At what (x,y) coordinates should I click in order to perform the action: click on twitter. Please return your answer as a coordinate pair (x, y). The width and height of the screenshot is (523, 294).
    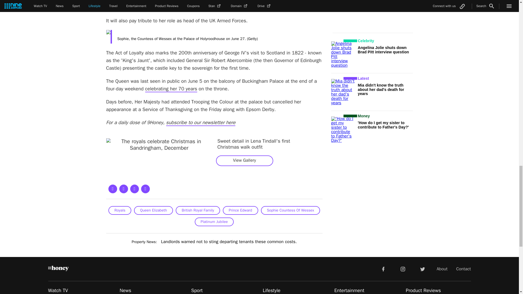
    Looking at the image, I should click on (422, 268).